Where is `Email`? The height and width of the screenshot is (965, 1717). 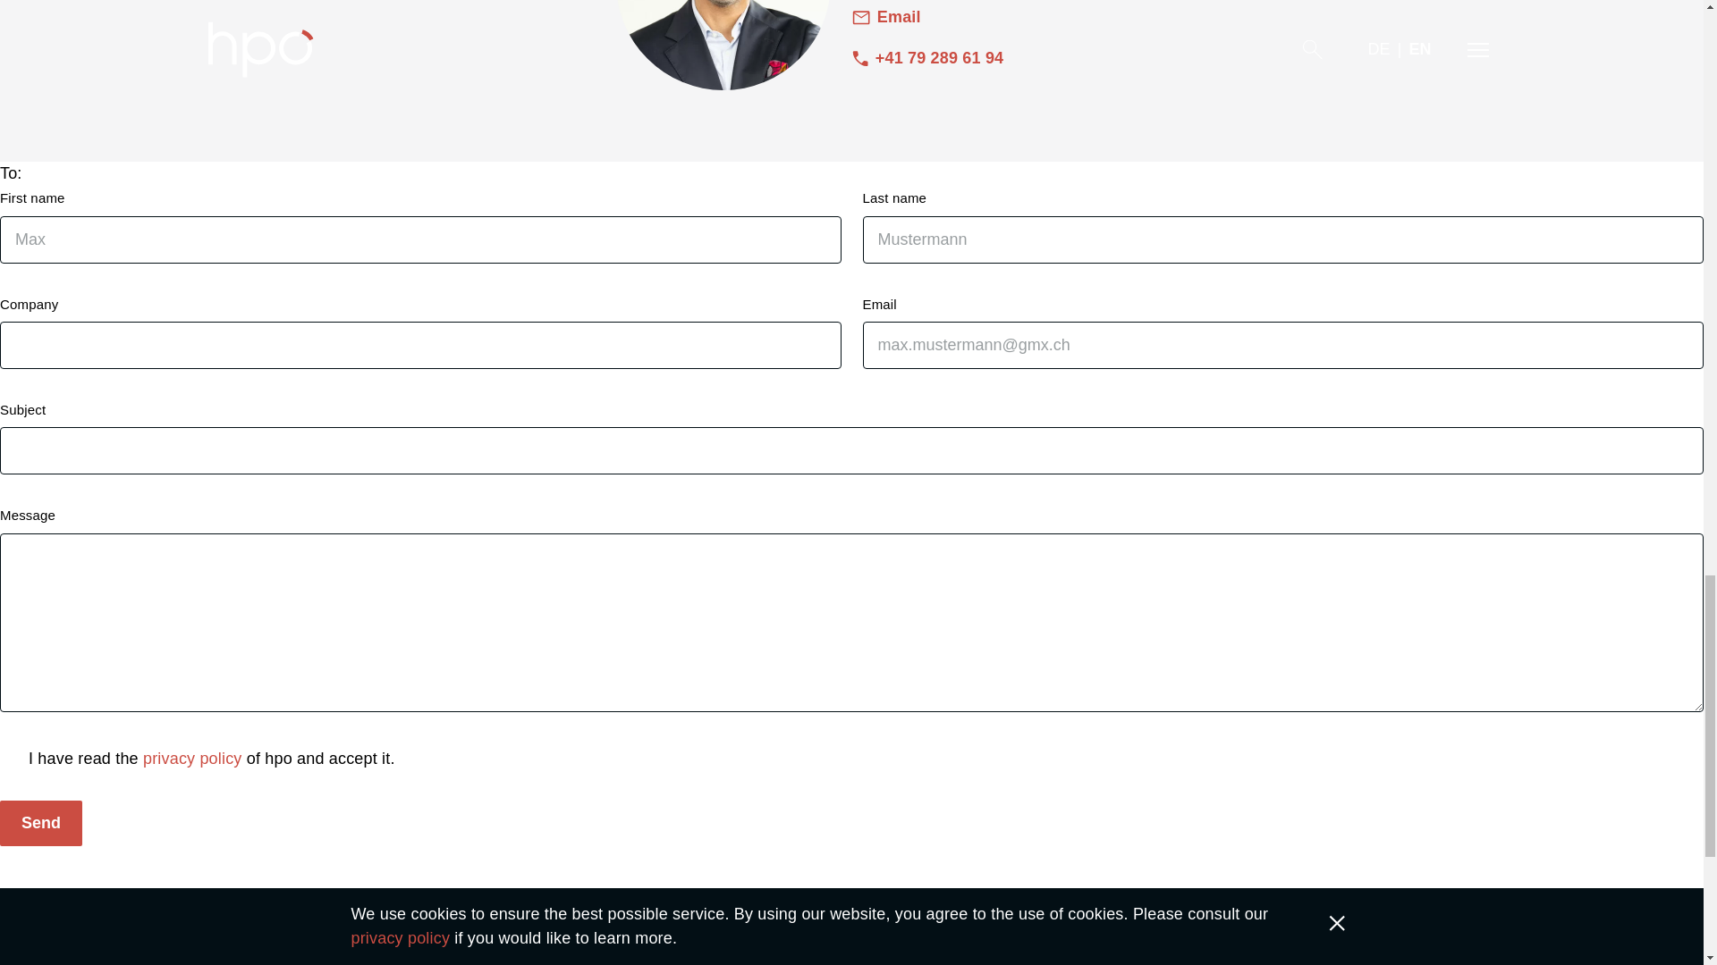
Email is located at coordinates (885, 18).